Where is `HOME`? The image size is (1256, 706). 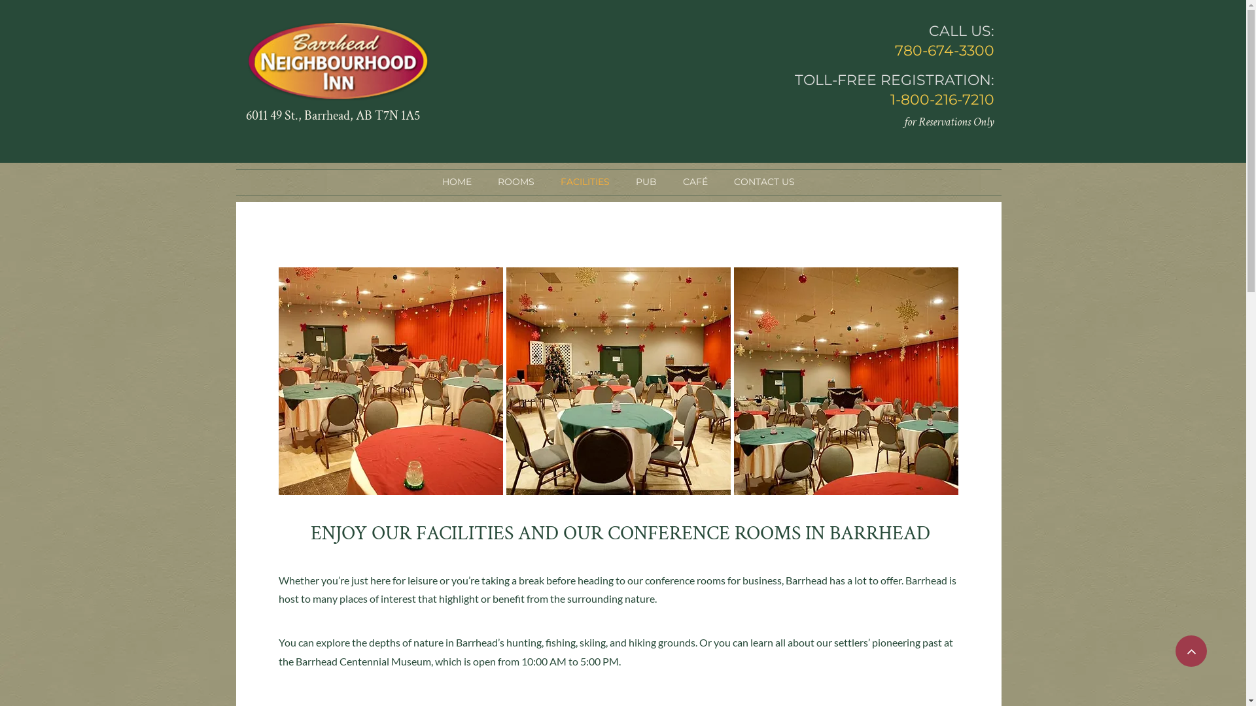 HOME is located at coordinates (457, 182).